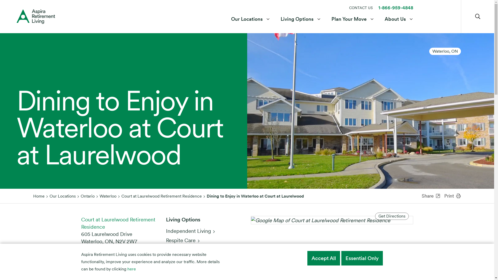  What do you see at coordinates (247, 17) in the screenshot?
I see `Our Locations` at bounding box center [247, 17].